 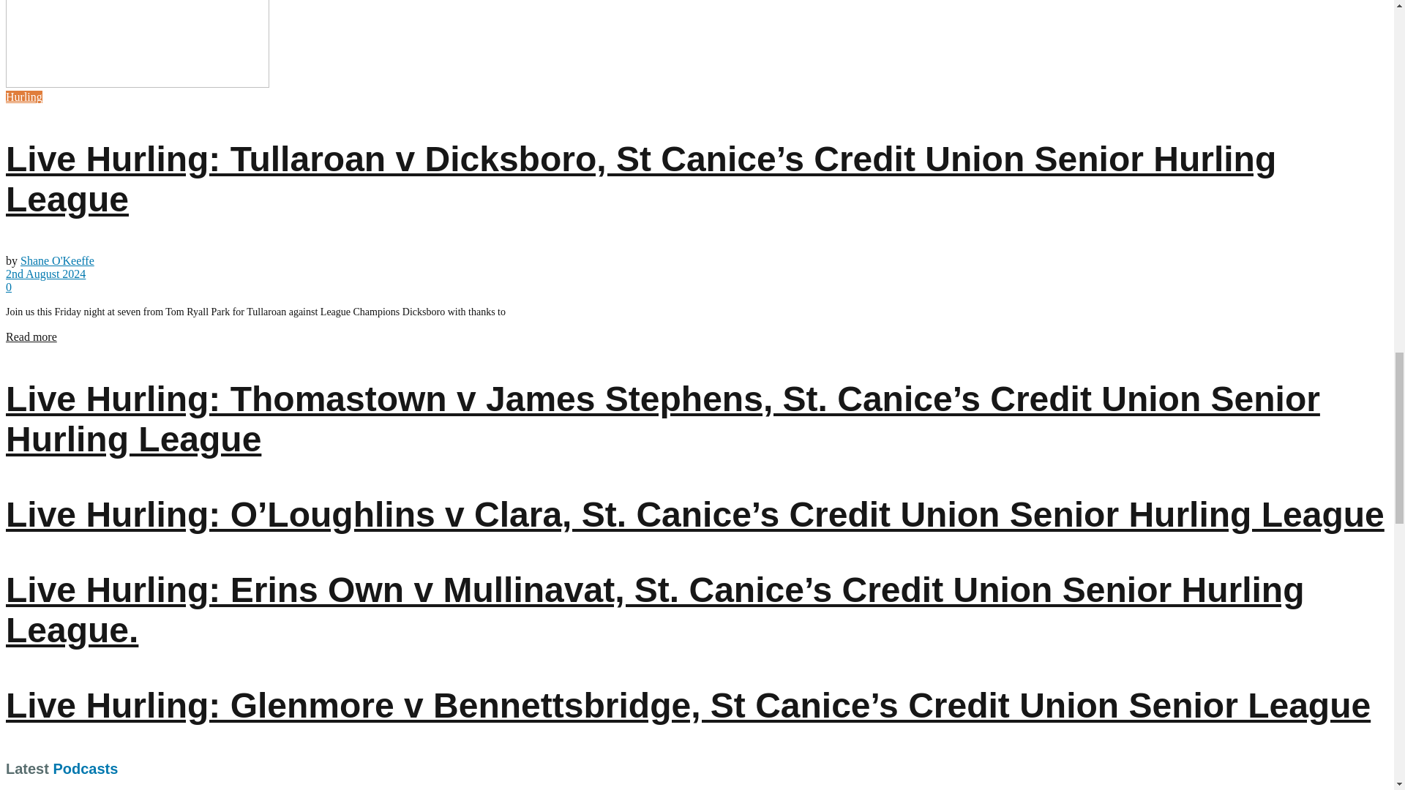 I want to click on Hurling, so click(x=23, y=97).